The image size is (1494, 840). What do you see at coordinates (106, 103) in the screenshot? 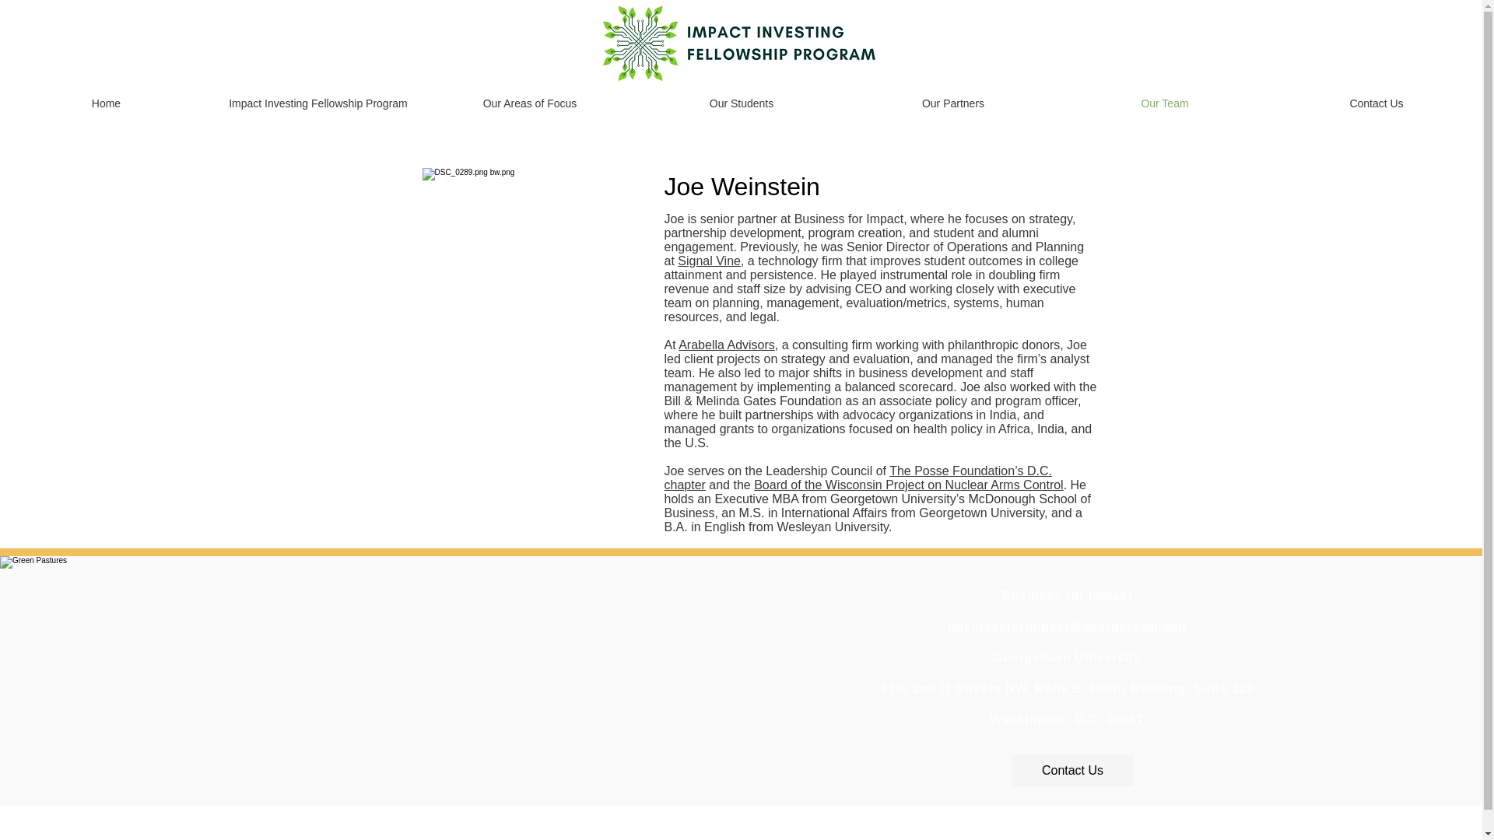
I see `Home` at bounding box center [106, 103].